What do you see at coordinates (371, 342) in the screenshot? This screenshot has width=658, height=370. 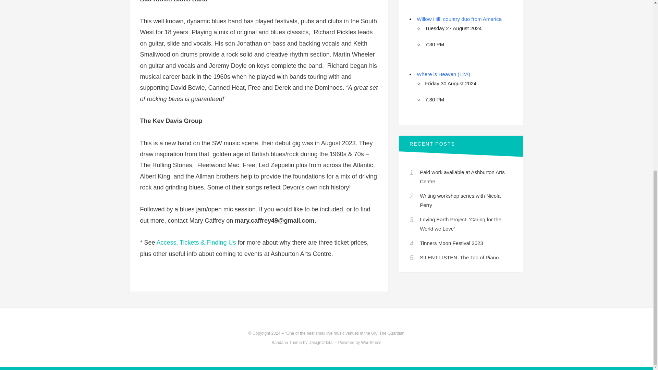 I see `WordPress` at bounding box center [371, 342].